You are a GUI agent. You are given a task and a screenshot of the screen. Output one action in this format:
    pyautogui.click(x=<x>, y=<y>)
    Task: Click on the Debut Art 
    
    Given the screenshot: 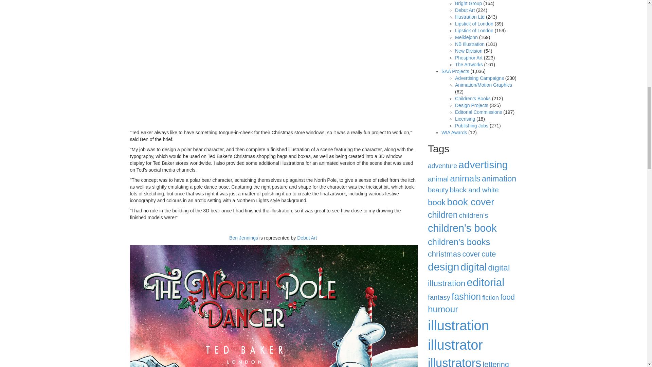 What is the action you would take?
    pyautogui.click(x=308, y=238)
    